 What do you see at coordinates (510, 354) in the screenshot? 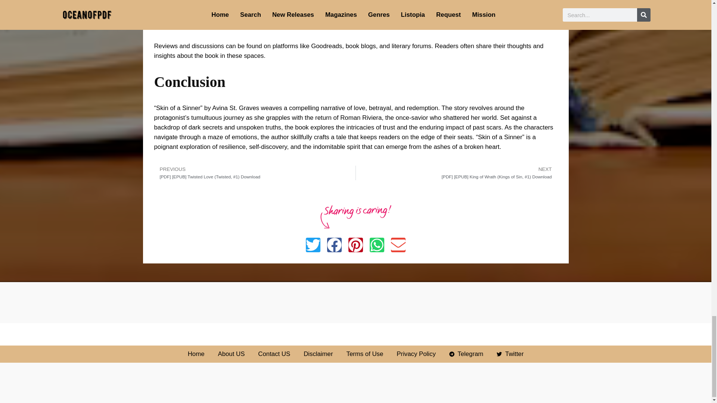
I see `Twitter` at bounding box center [510, 354].